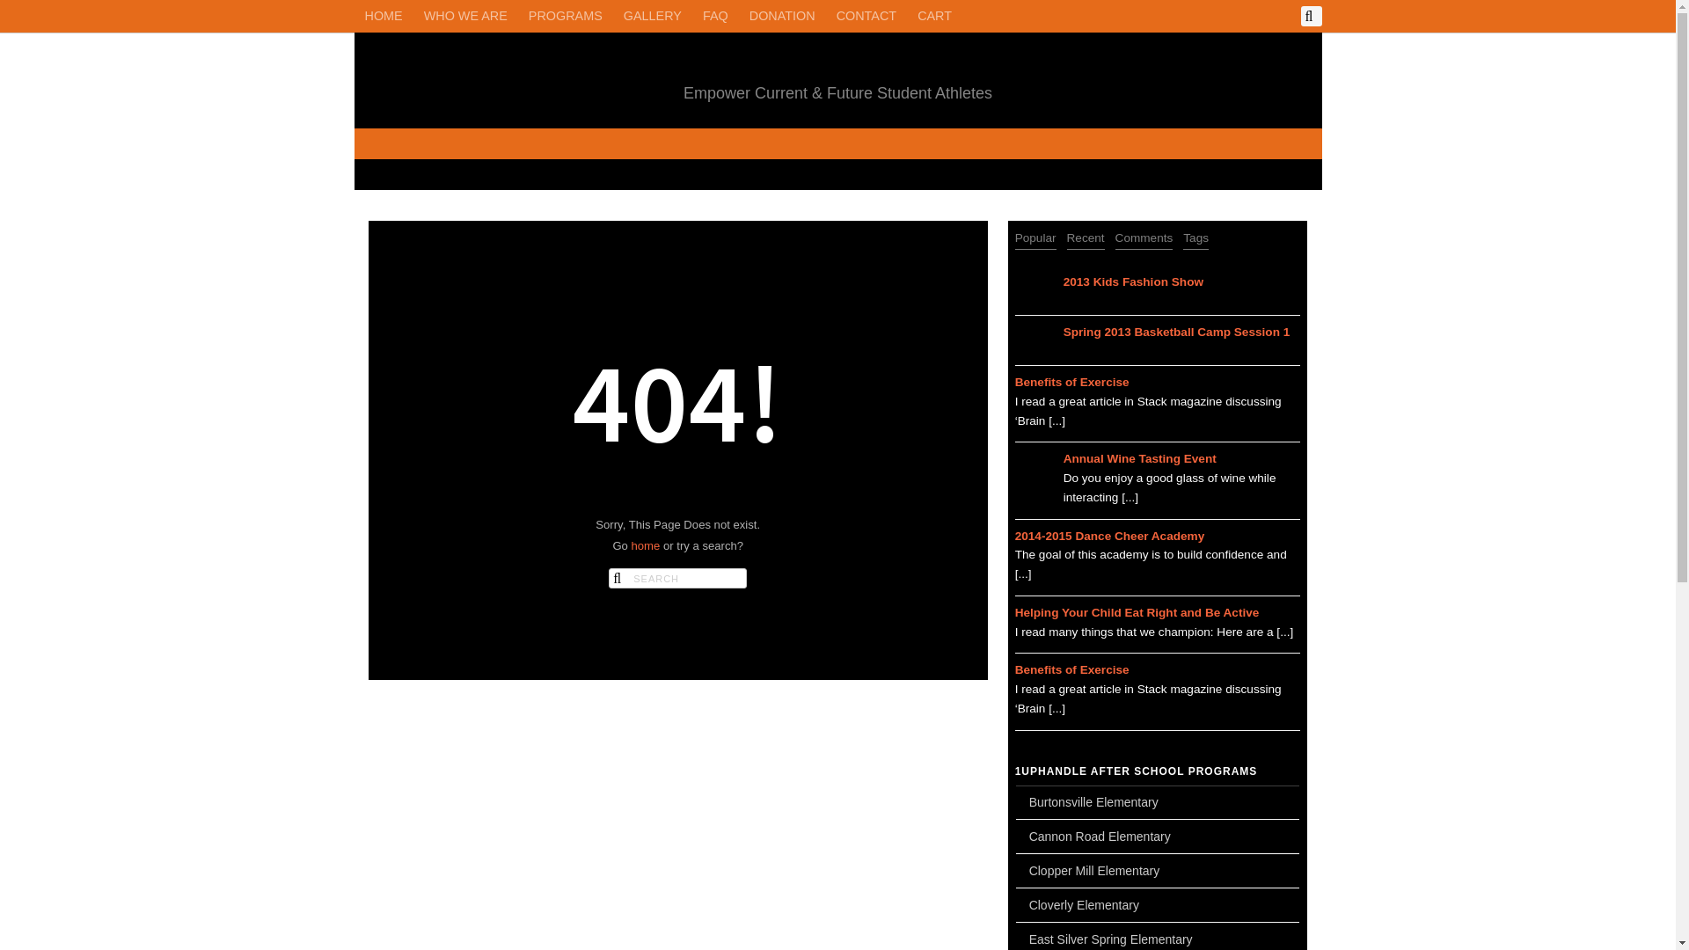 Image resolution: width=1689 pixels, height=950 pixels. I want to click on Benefits of Exercise, so click(1158, 670).